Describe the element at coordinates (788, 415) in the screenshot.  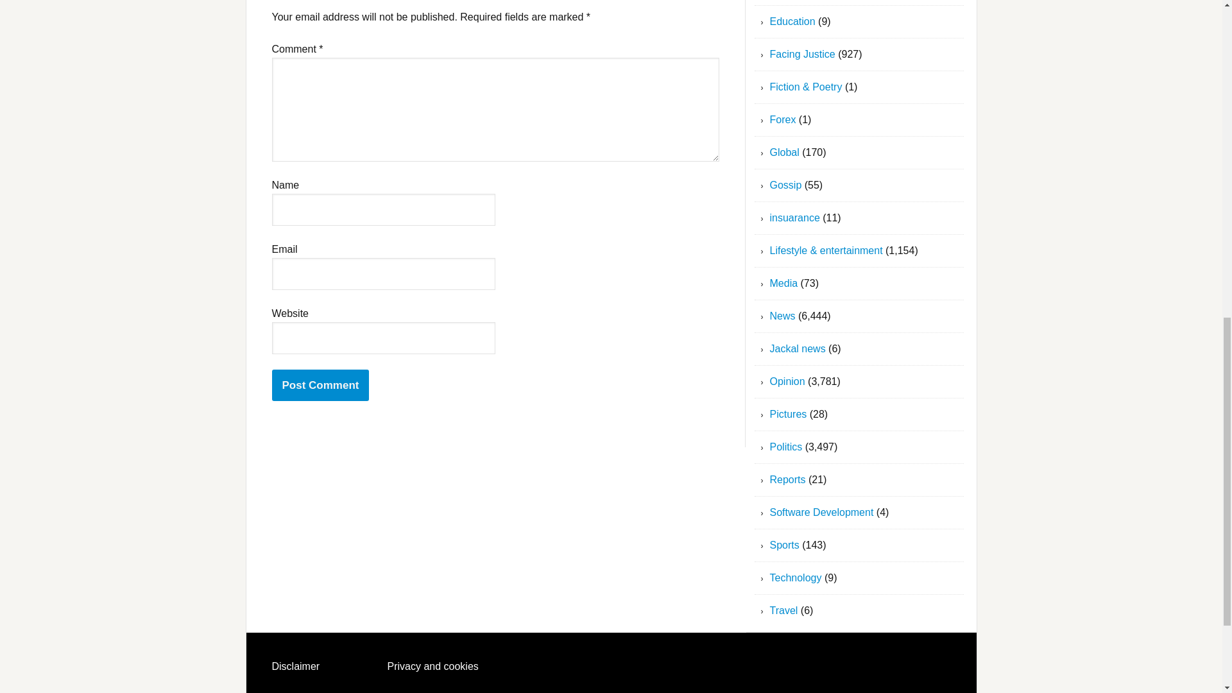
I see `Pictures` at that location.